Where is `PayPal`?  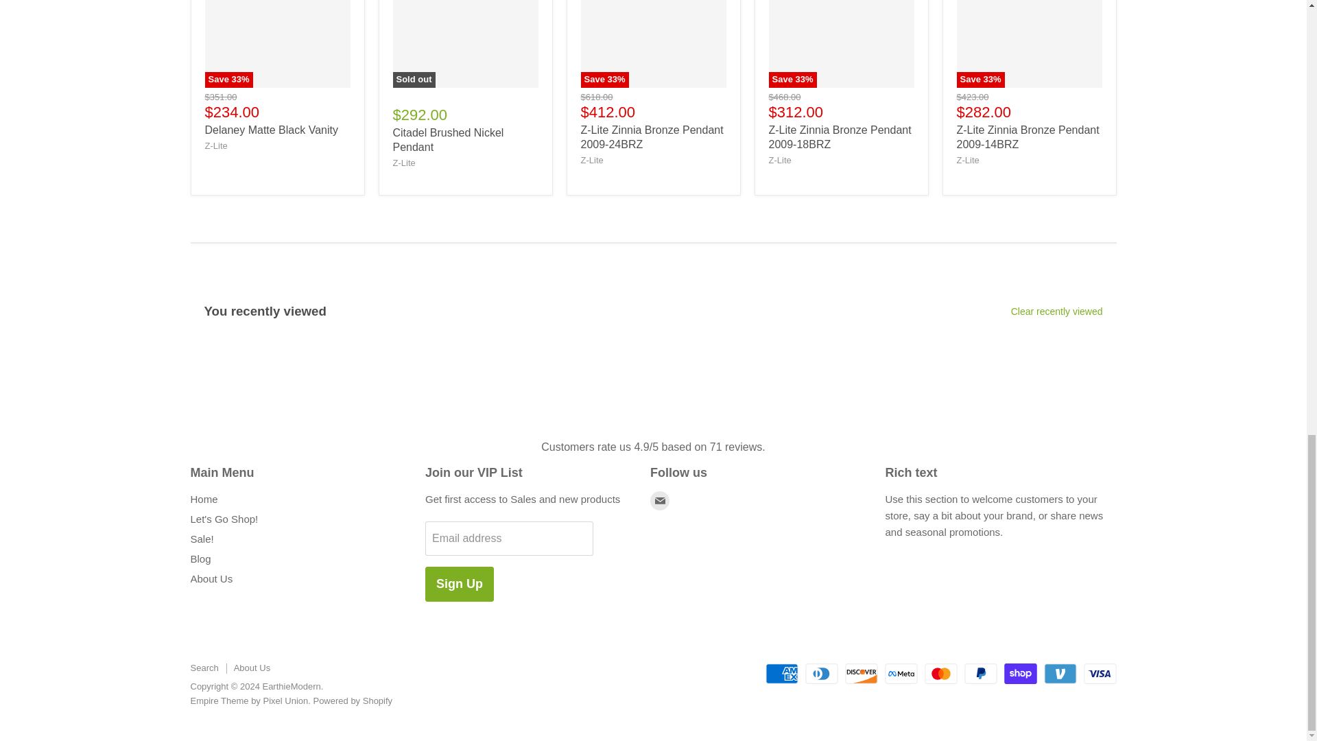
PayPal is located at coordinates (980, 673).